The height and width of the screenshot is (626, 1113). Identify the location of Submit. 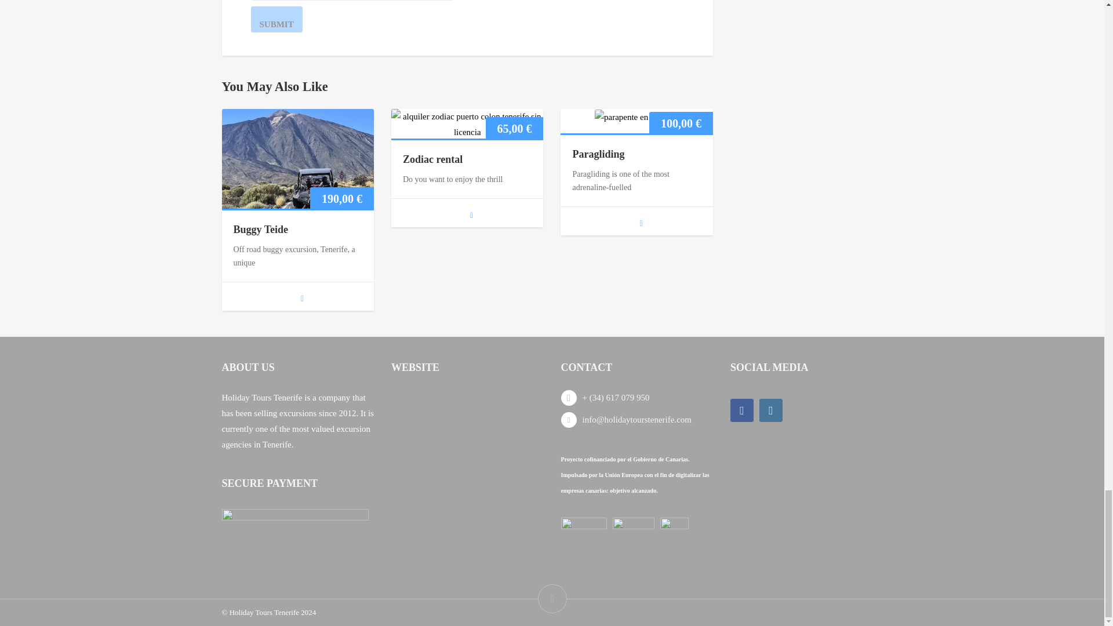
(276, 19).